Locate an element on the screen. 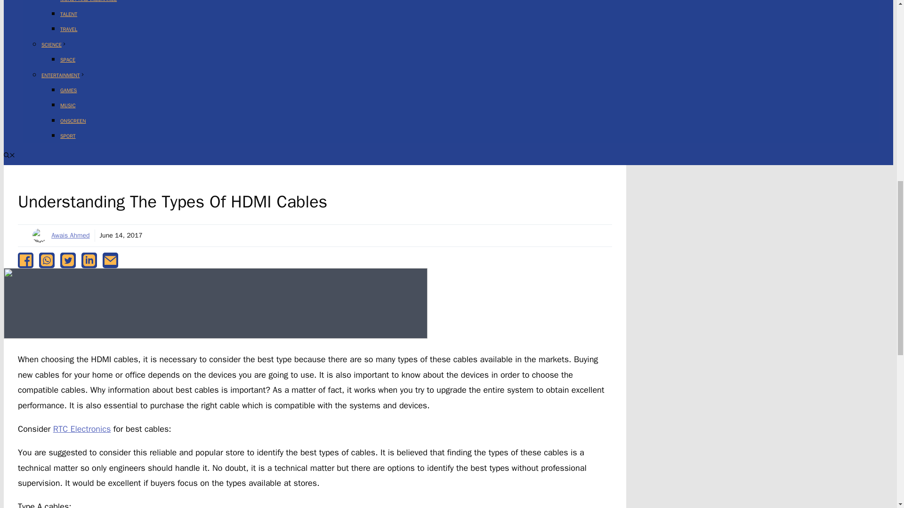  MUSIC is located at coordinates (68, 105).